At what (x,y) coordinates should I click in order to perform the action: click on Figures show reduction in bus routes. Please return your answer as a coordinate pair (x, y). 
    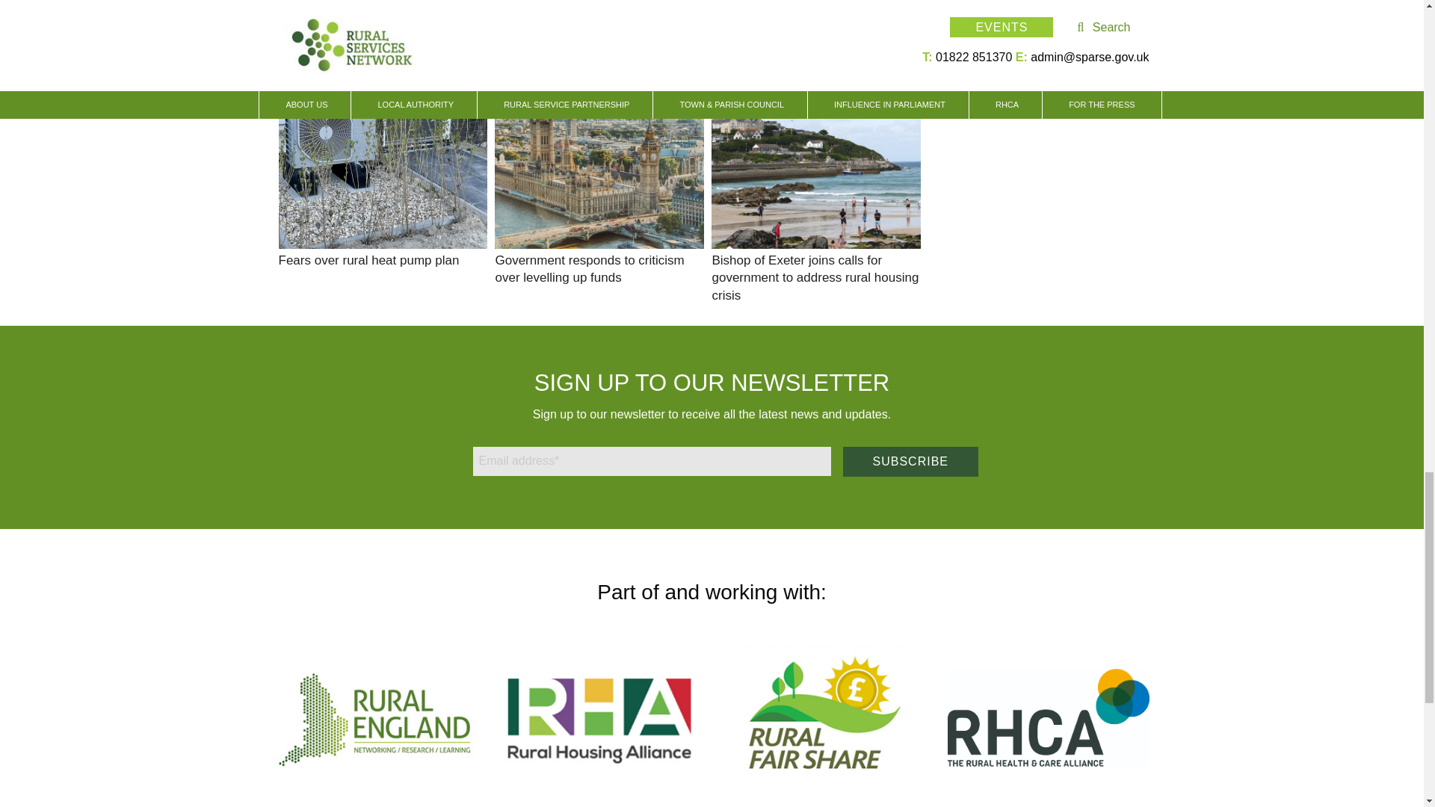
    Looking at the image, I should click on (815, 9).